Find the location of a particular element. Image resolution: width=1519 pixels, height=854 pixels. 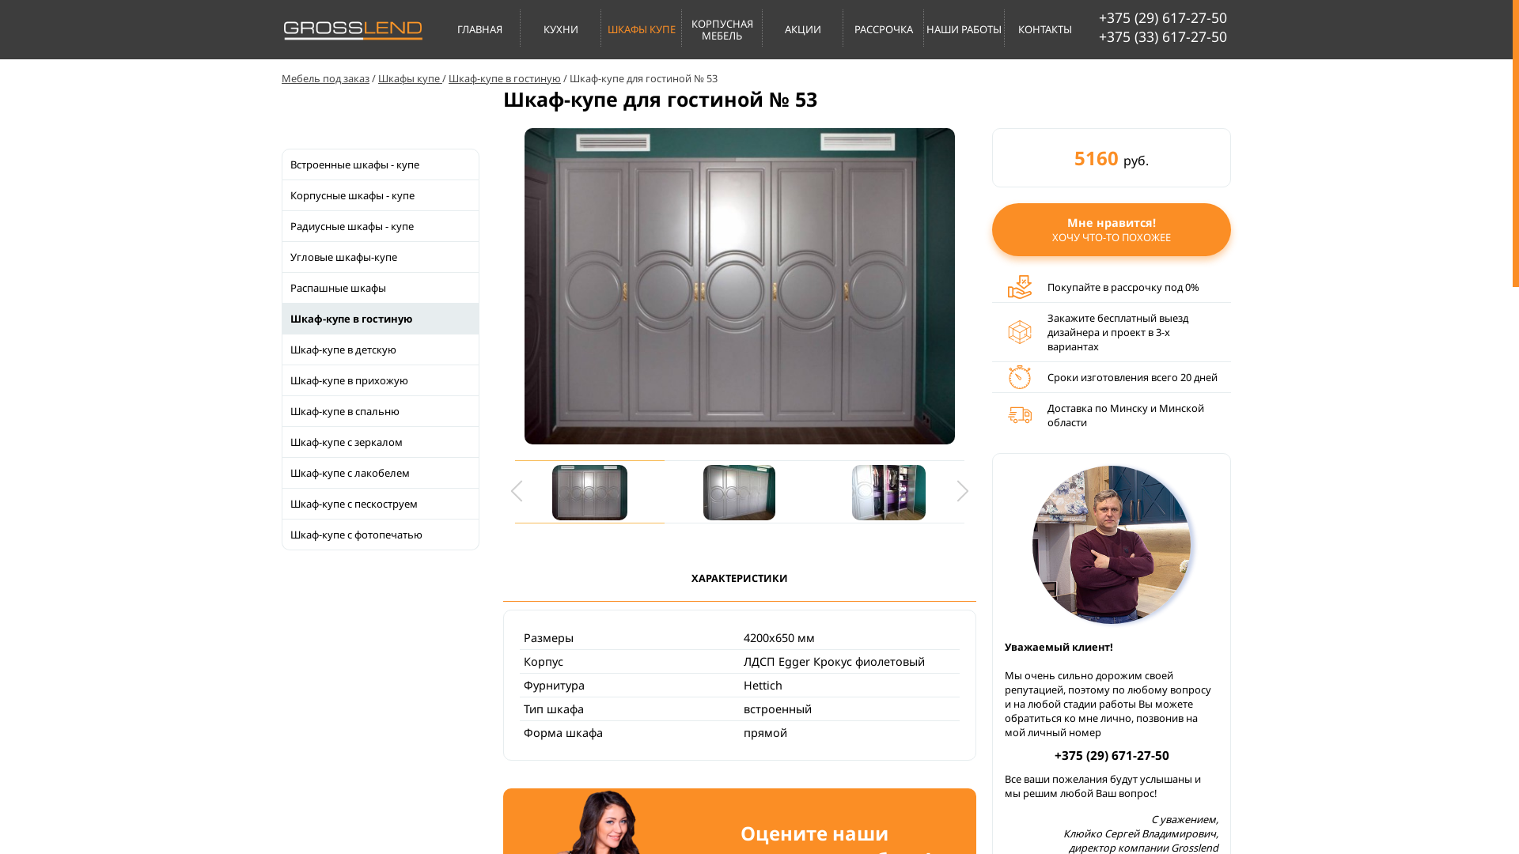

+375 (29) 671-27-50 is located at coordinates (1112, 756).